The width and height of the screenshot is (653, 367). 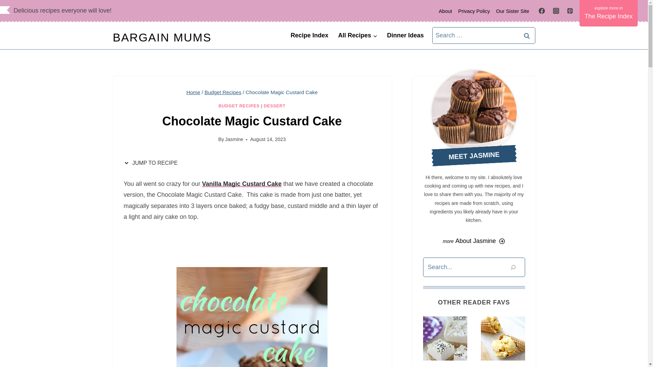 What do you see at coordinates (527, 35) in the screenshot?
I see `Search` at bounding box center [527, 35].